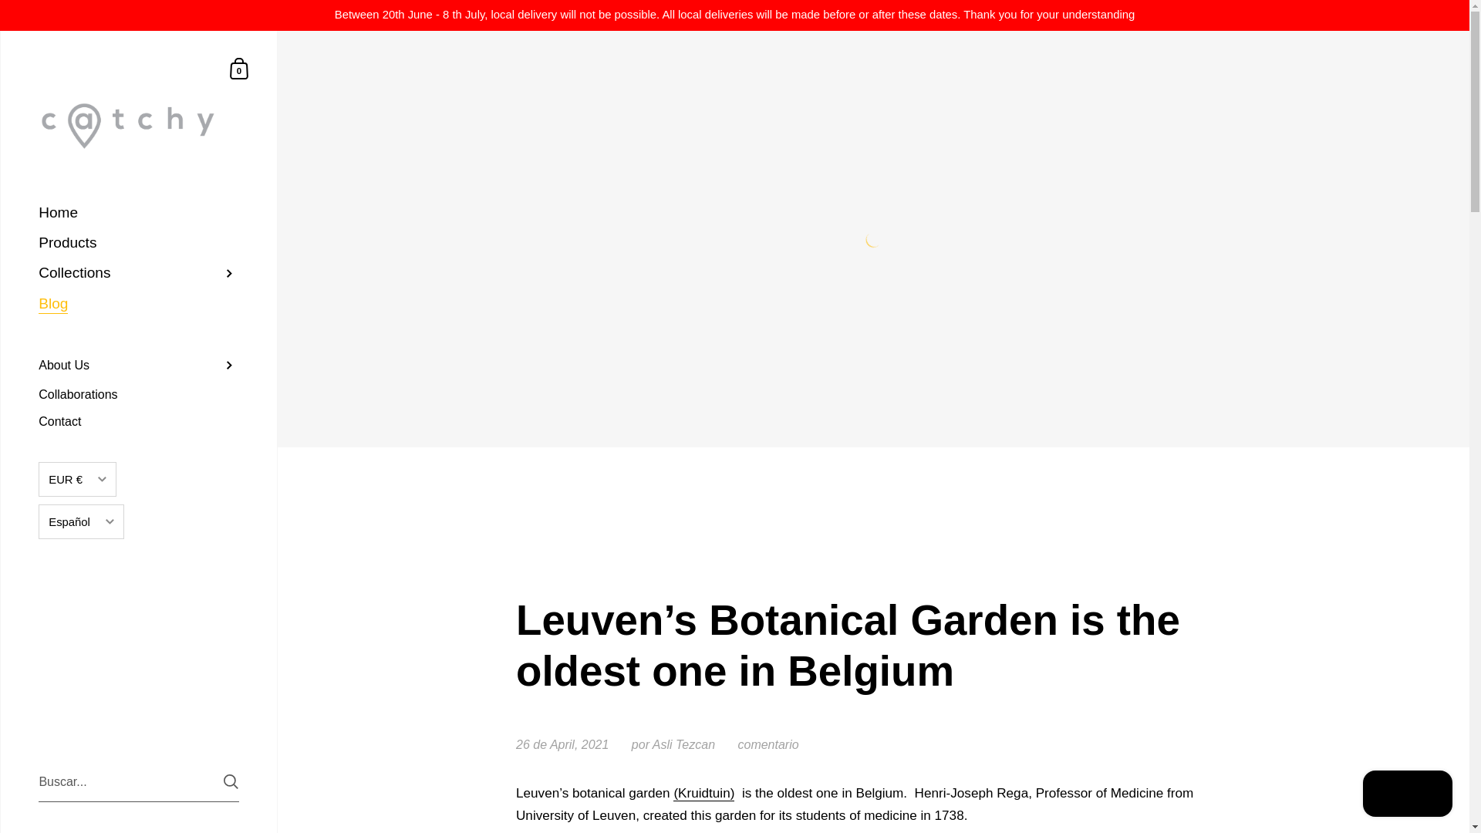 The height and width of the screenshot is (833, 1481). I want to click on EUR, so click(77, 511).